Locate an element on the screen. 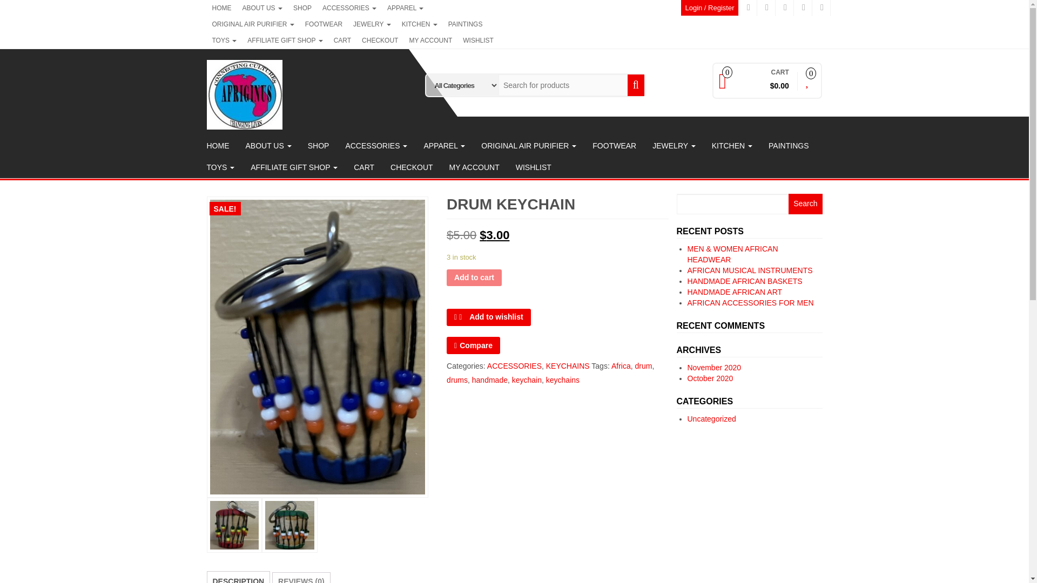 This screenshot has height=583, width=1037. ABOUT US is located at coordinates (261, 8).